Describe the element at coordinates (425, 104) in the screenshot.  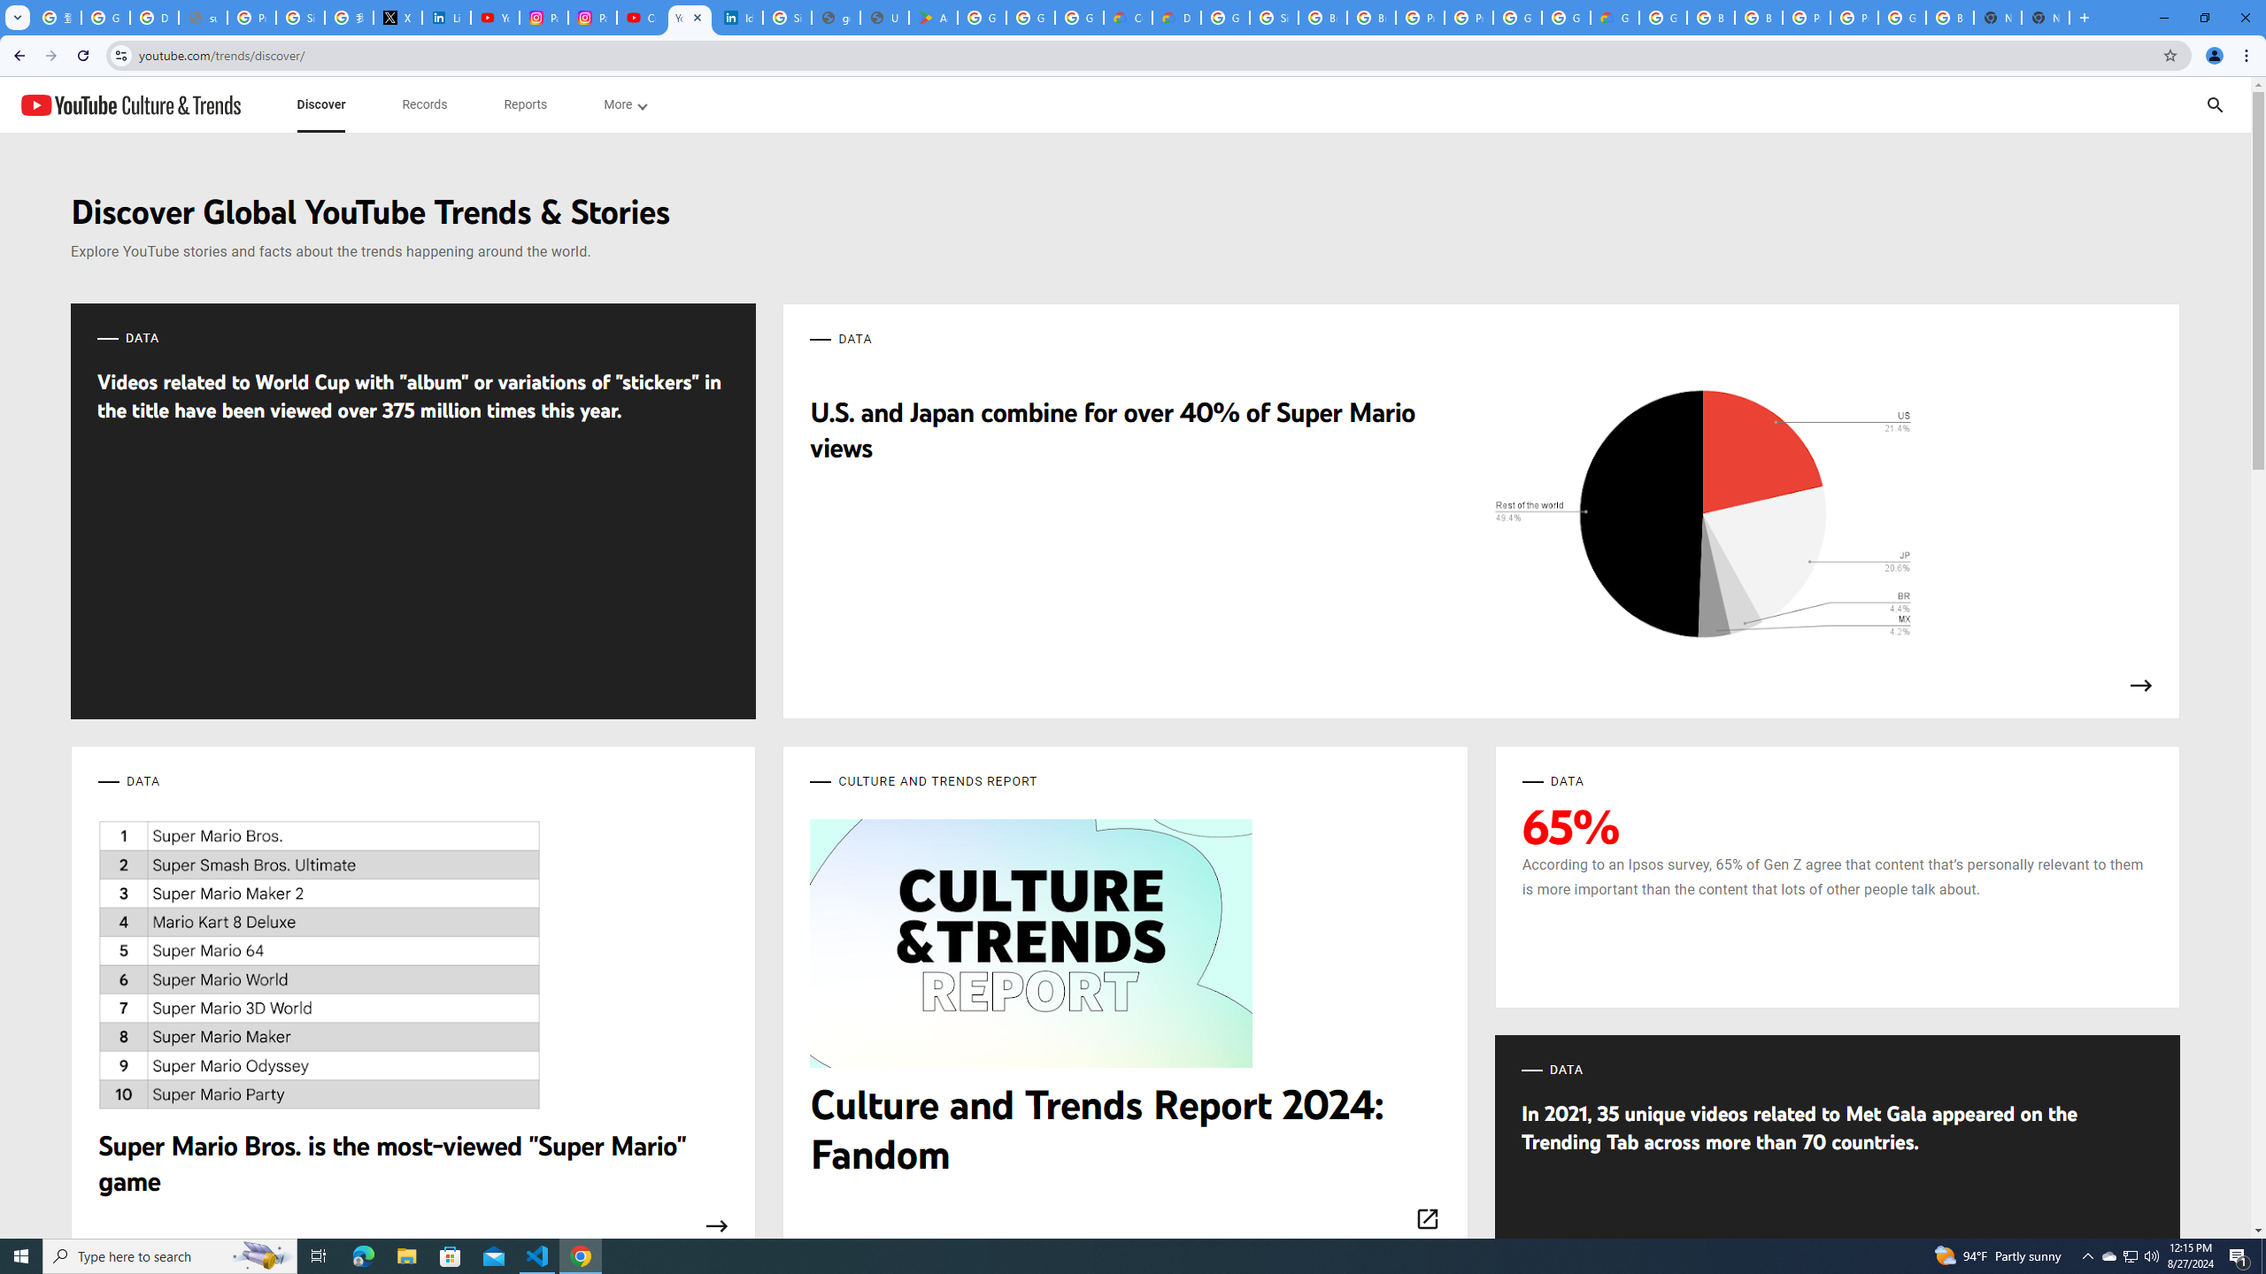
I see `subnav-Records menupopup` at that location.